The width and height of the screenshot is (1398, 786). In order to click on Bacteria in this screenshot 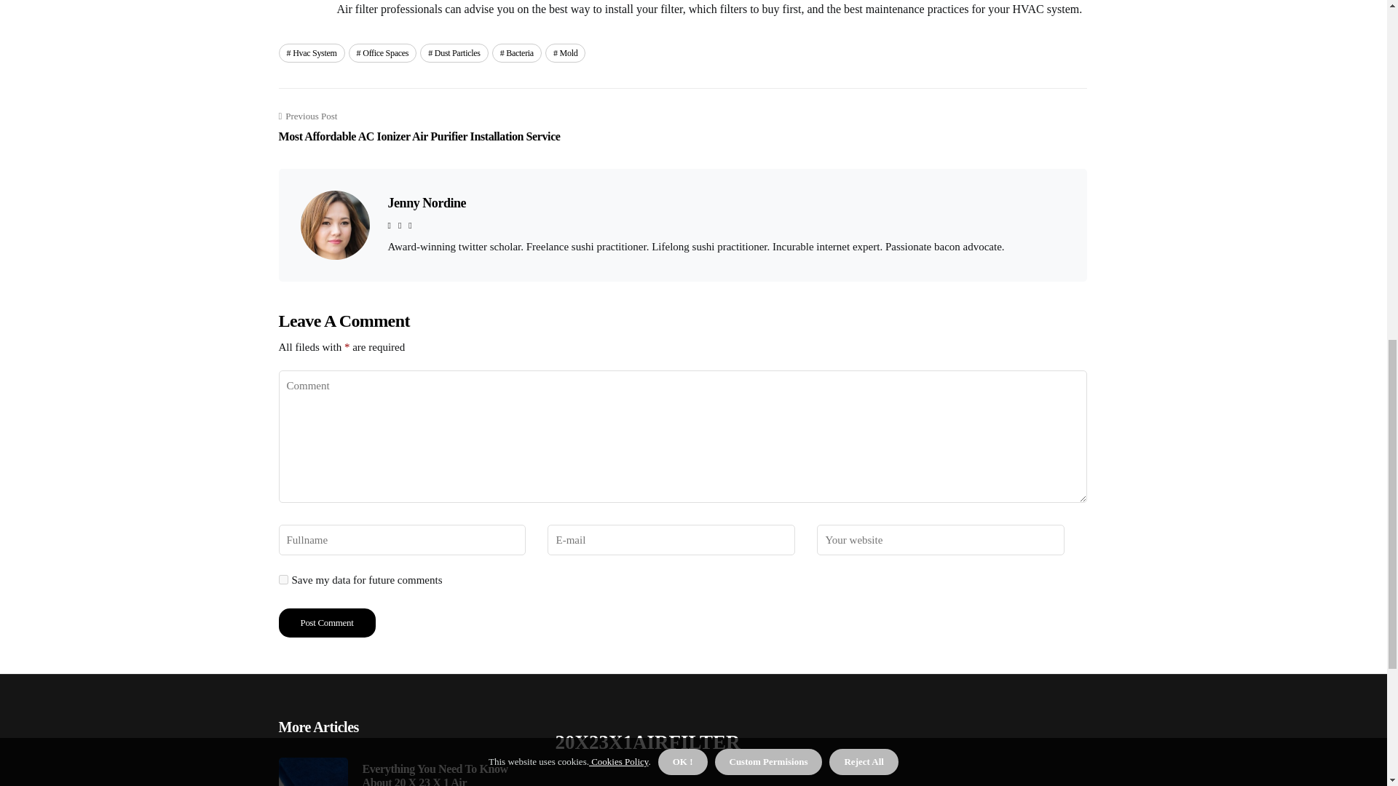, I will do `click(517, 53)`.